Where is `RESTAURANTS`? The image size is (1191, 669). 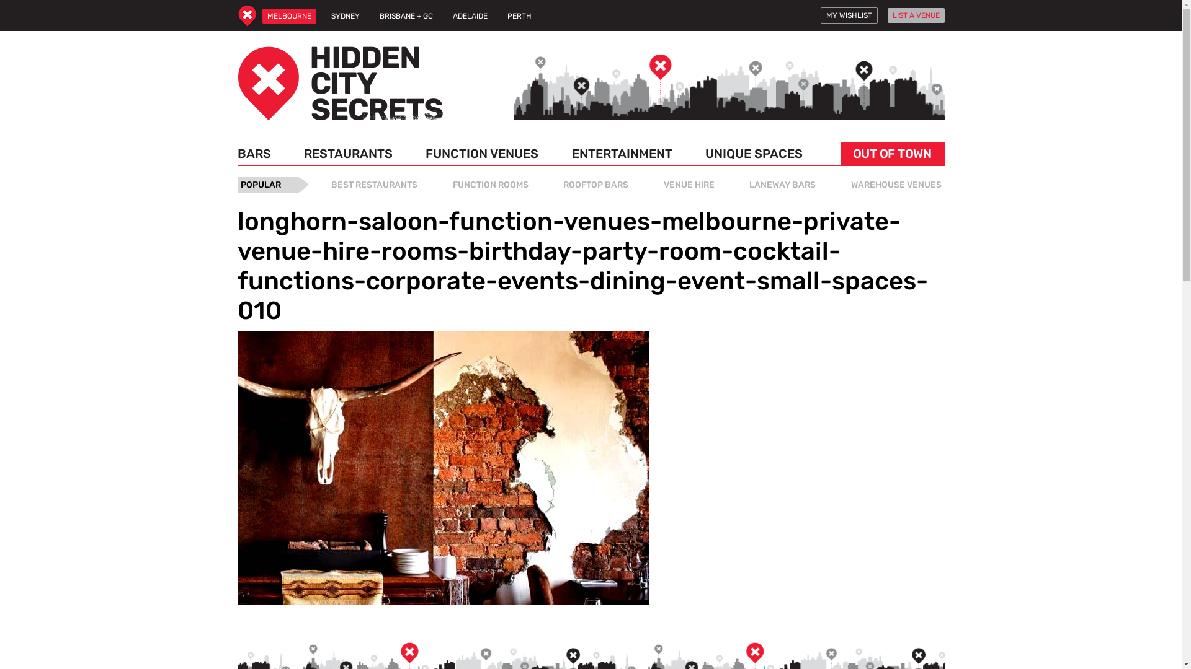 RESTAURANTS is located at coordinates (349, 154).